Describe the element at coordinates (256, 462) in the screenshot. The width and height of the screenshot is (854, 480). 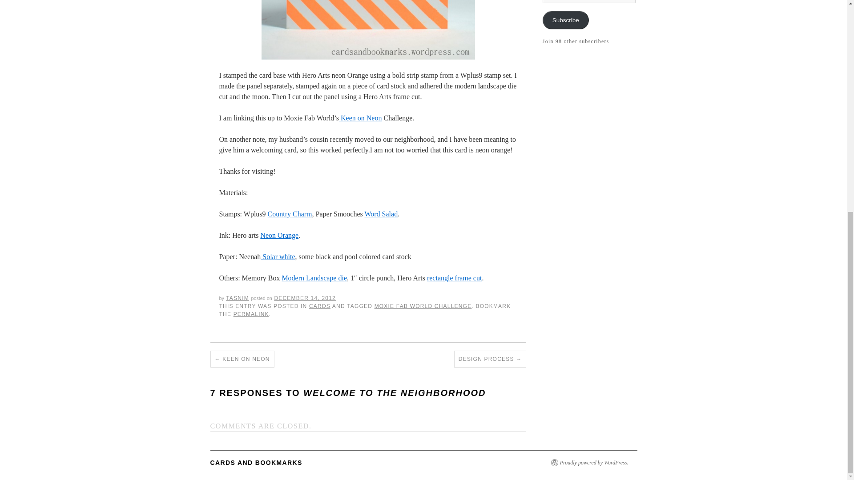
I see `CARDS AND BOOKMARKS` at that location.